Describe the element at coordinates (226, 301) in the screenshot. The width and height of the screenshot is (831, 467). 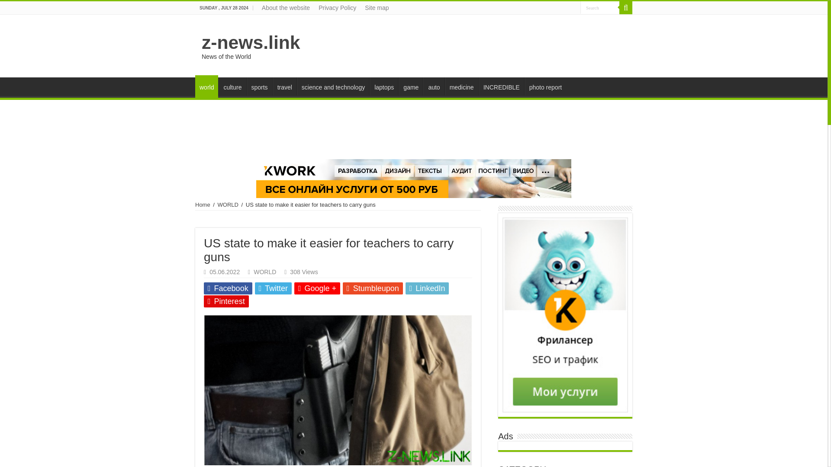
I see `Pinterest` at that location.